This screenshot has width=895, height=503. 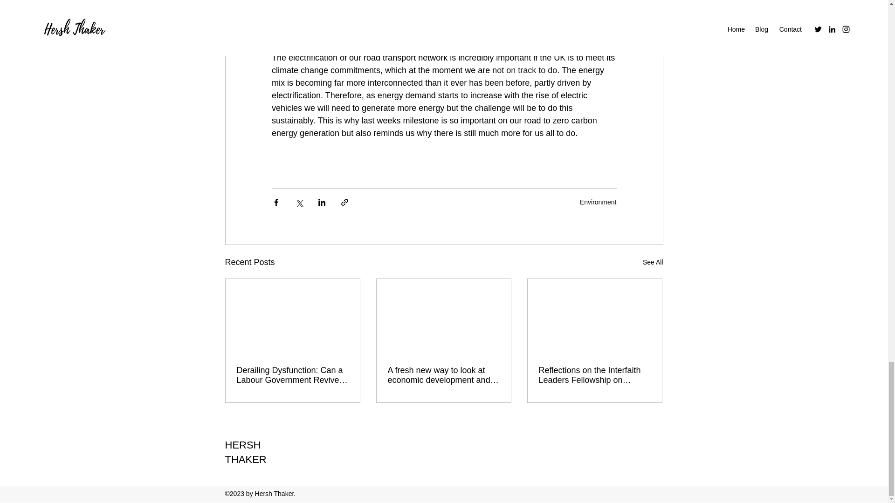 What do you see at coordinates (245, 452) in the screenshot?
I see `HERSH THAKER` at bounding box center [245, 452].